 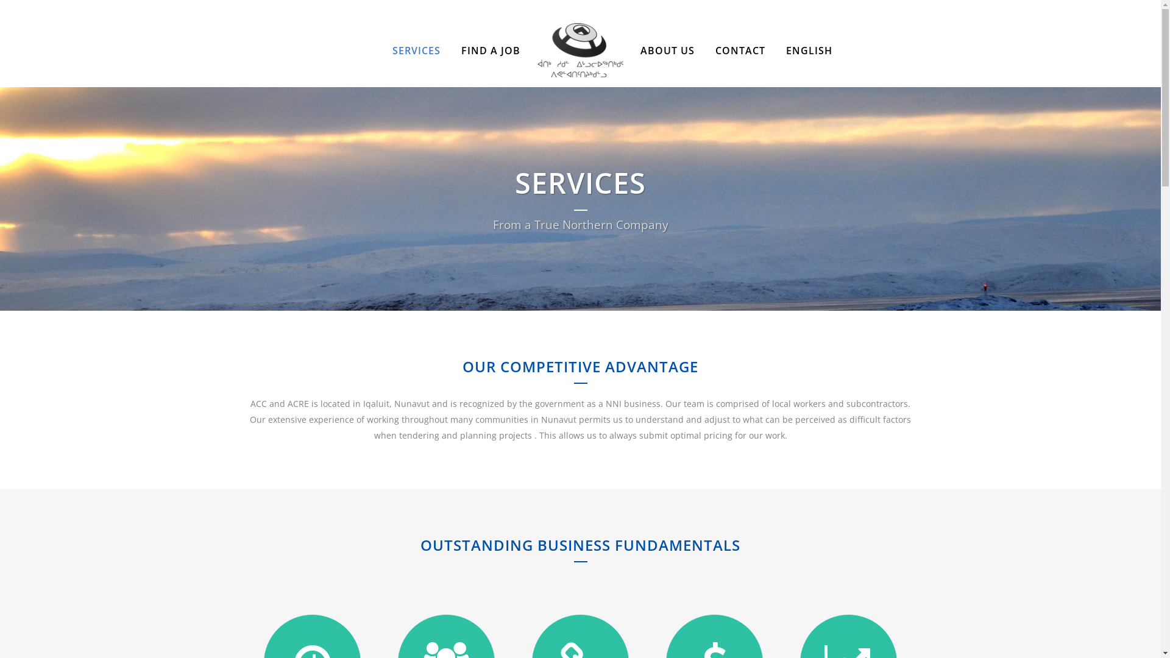 I want to click on ABOUT US, so click(x=668, y=51).